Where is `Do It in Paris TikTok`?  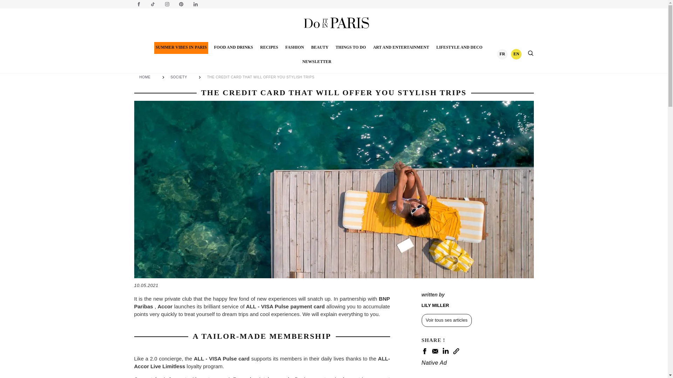 Do It in Paris TikTok is located at coordinates (153, 4).